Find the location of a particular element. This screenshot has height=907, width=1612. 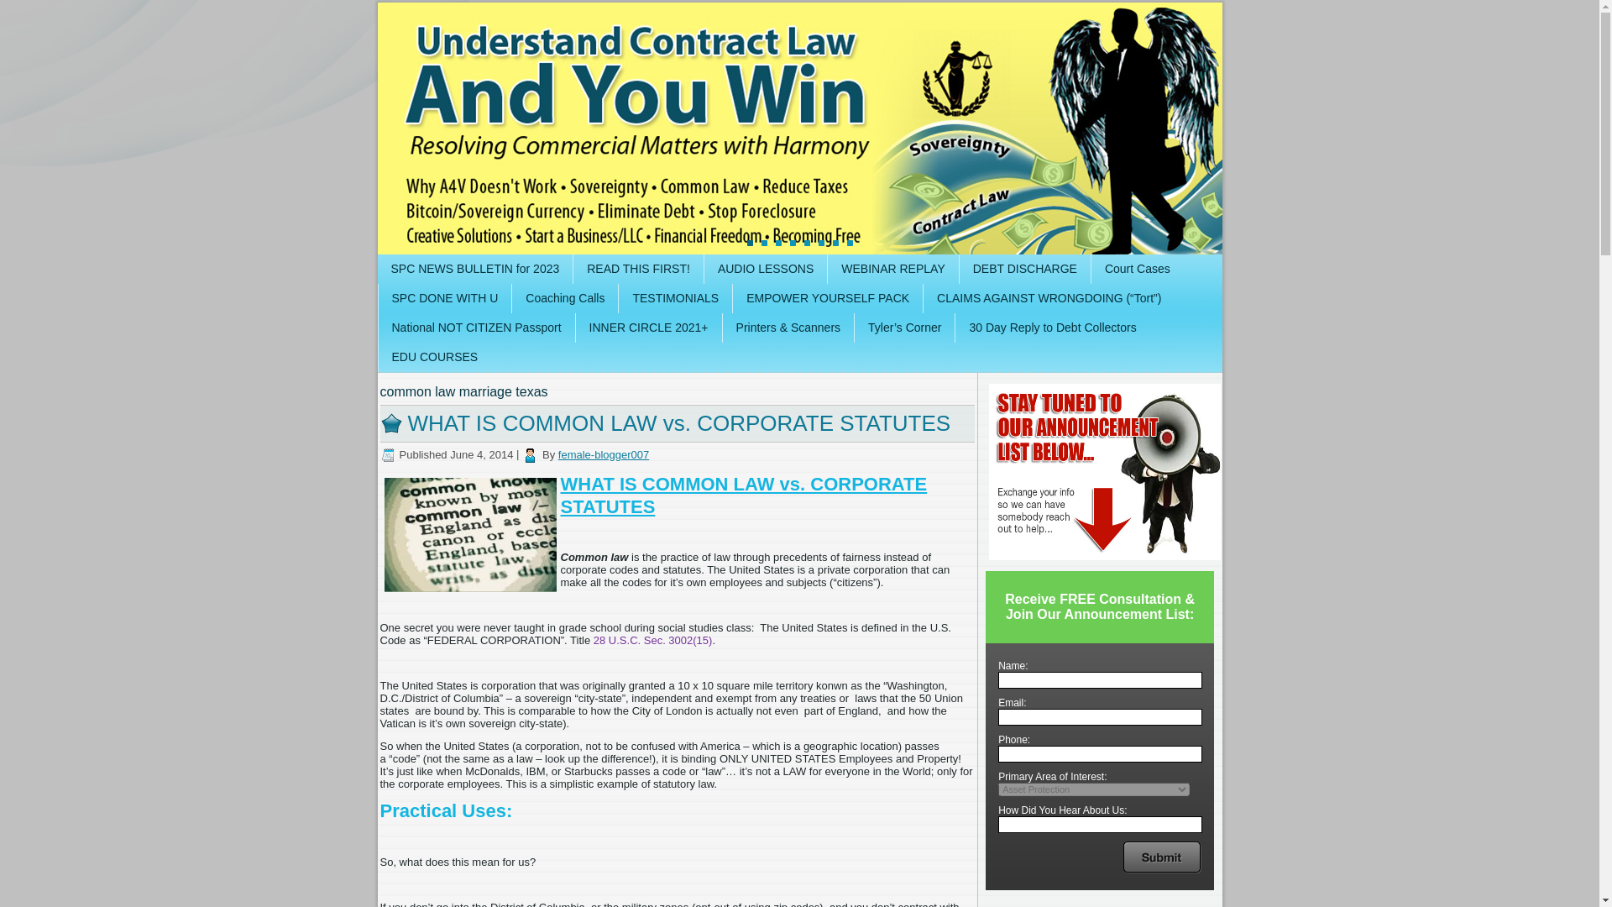

WEBINAR REPLAY is located at coordinates (892, 269).